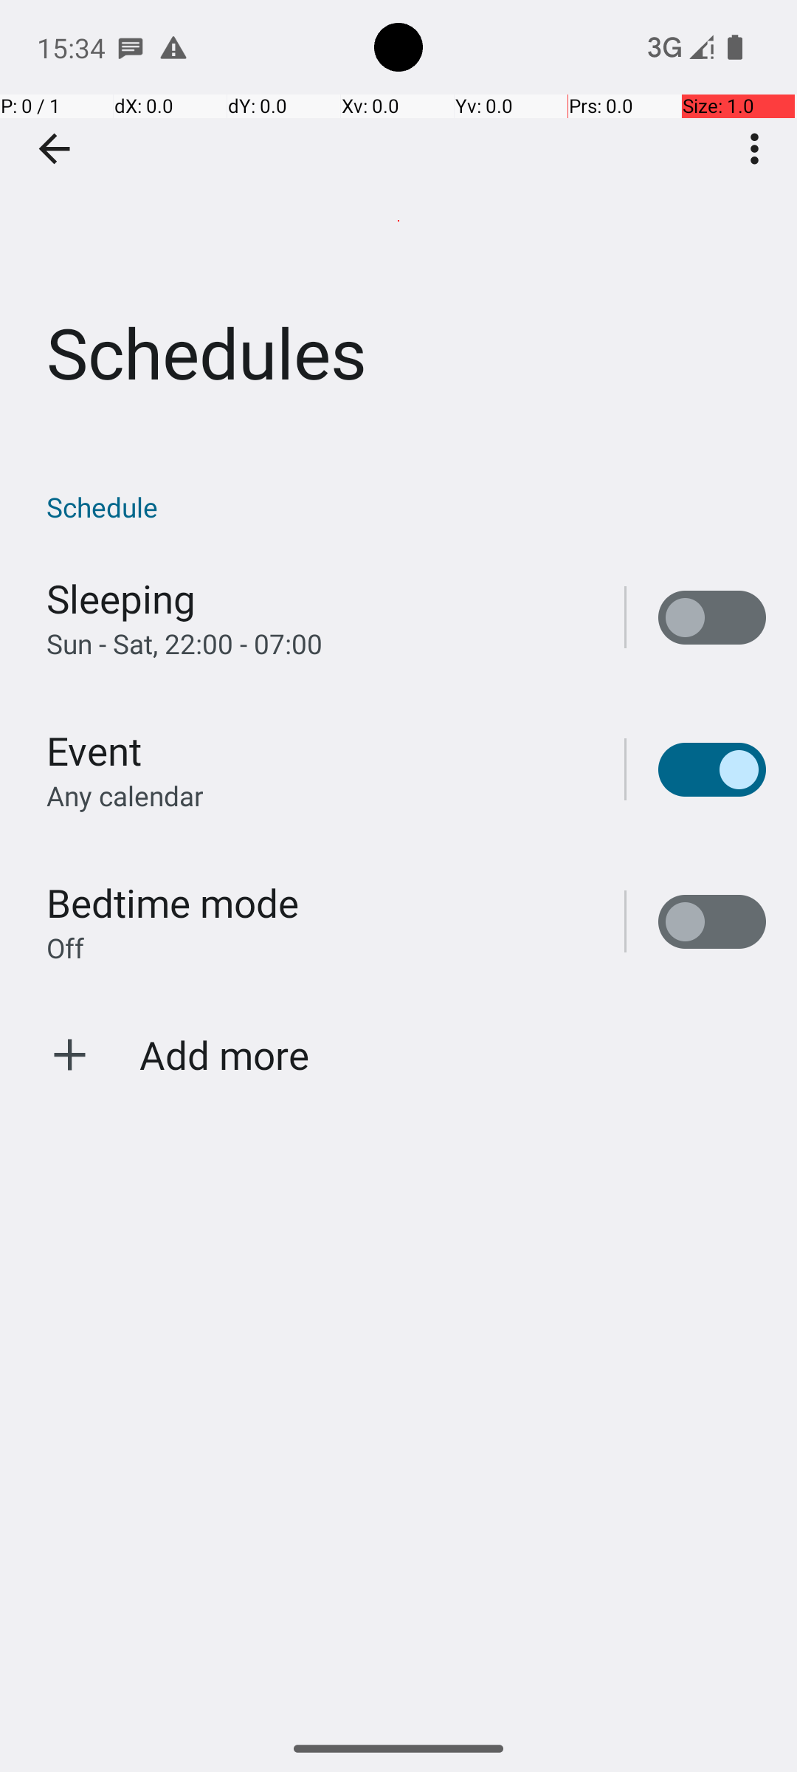  What do you see at coordinates (406, 506) in the screenshot?
I see `Schedule` at bounding box center [406, 506].